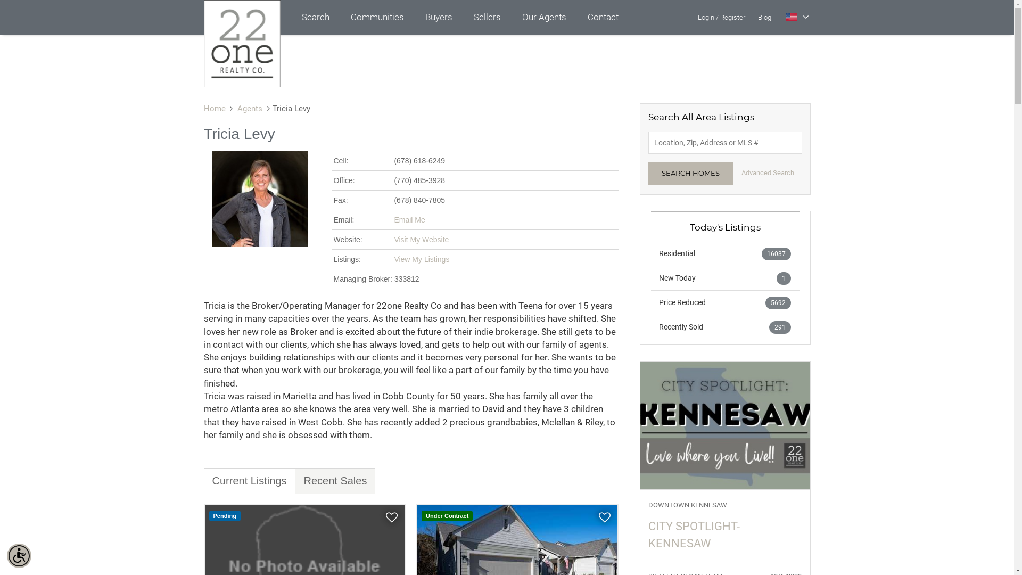 The image size is (1022, 575). What do you see at coordinates (725, 327) in the screenshot?
I see `Recently Sold
291` at bounding box center [725, 327].